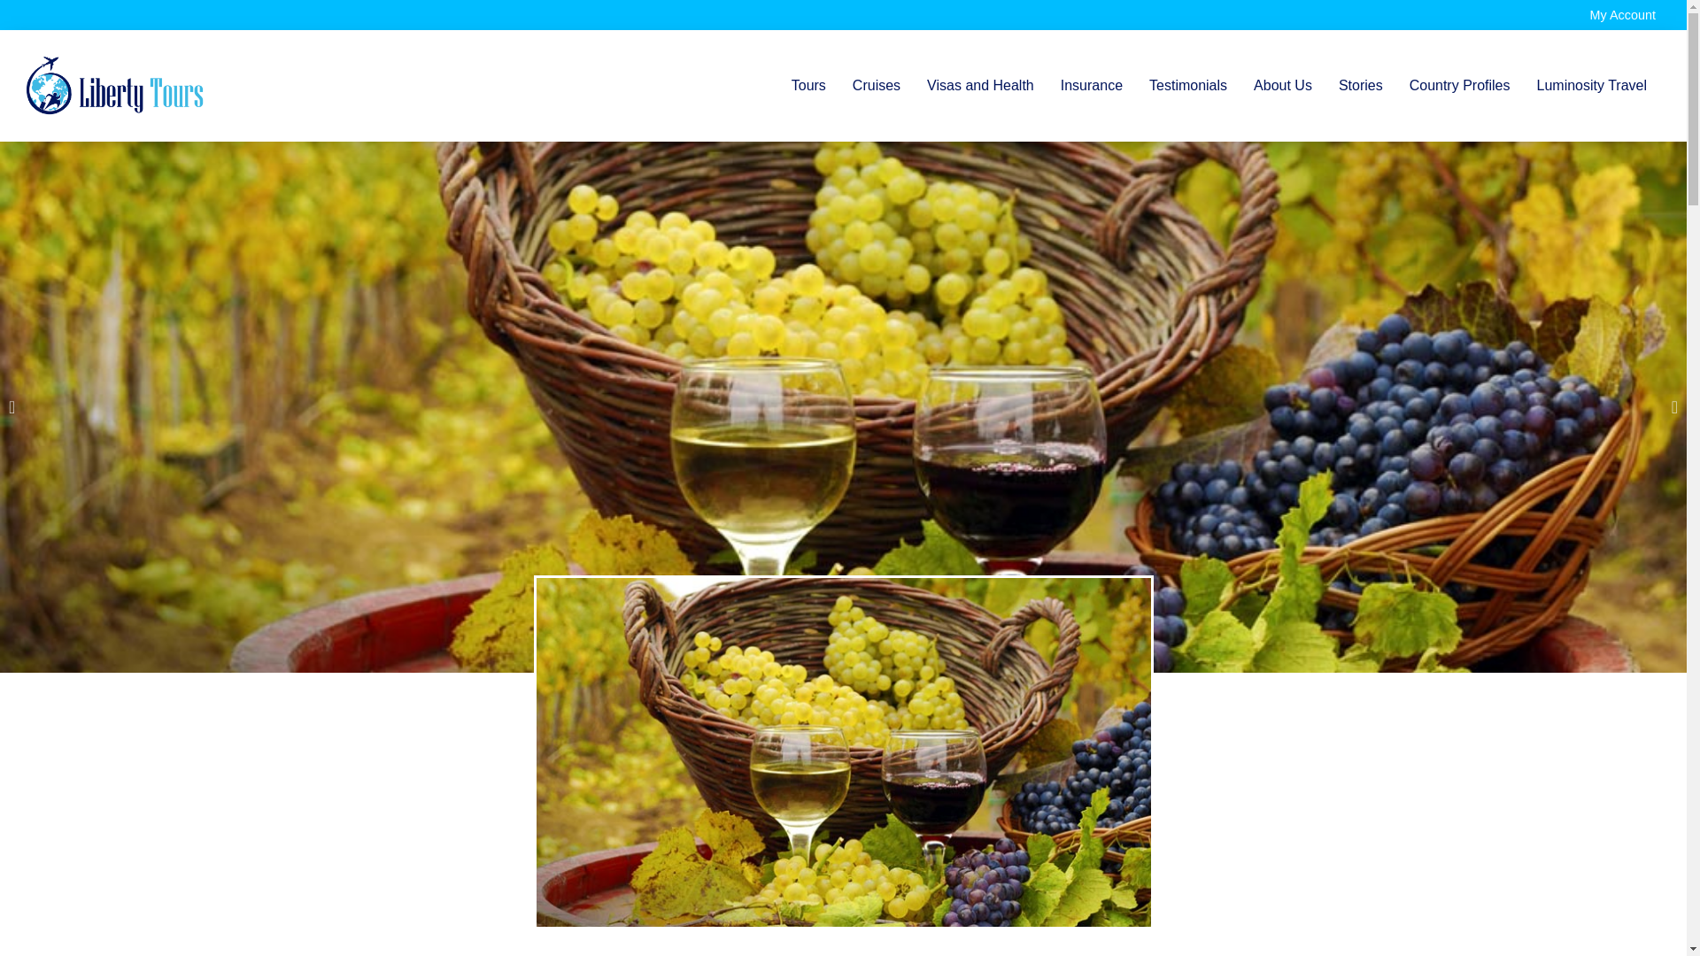 The image size is (1700, 956). What do you see at coordinates (1459, 85) in the screenshot?
I see `Country Profiles` at bounding box center [1459, 85].